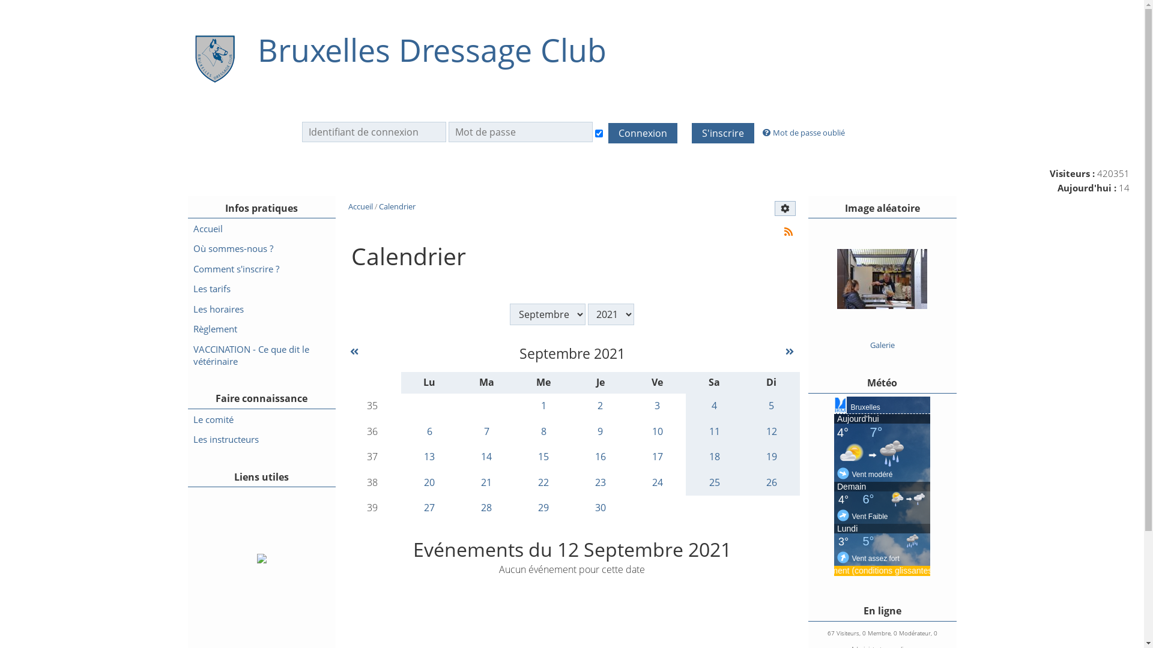  Describe the element at coordinates (261, 229) in the screenshot. I see `Accueil` at that location.